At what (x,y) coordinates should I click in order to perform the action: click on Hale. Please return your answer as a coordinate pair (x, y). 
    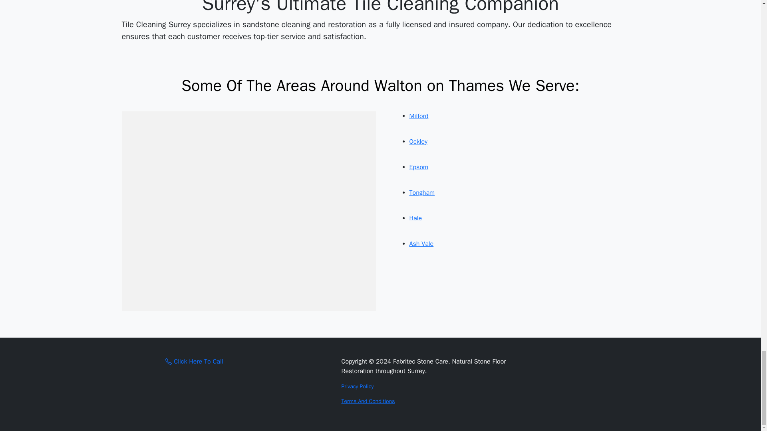
    Looking at the image, I should click on (415, 218).